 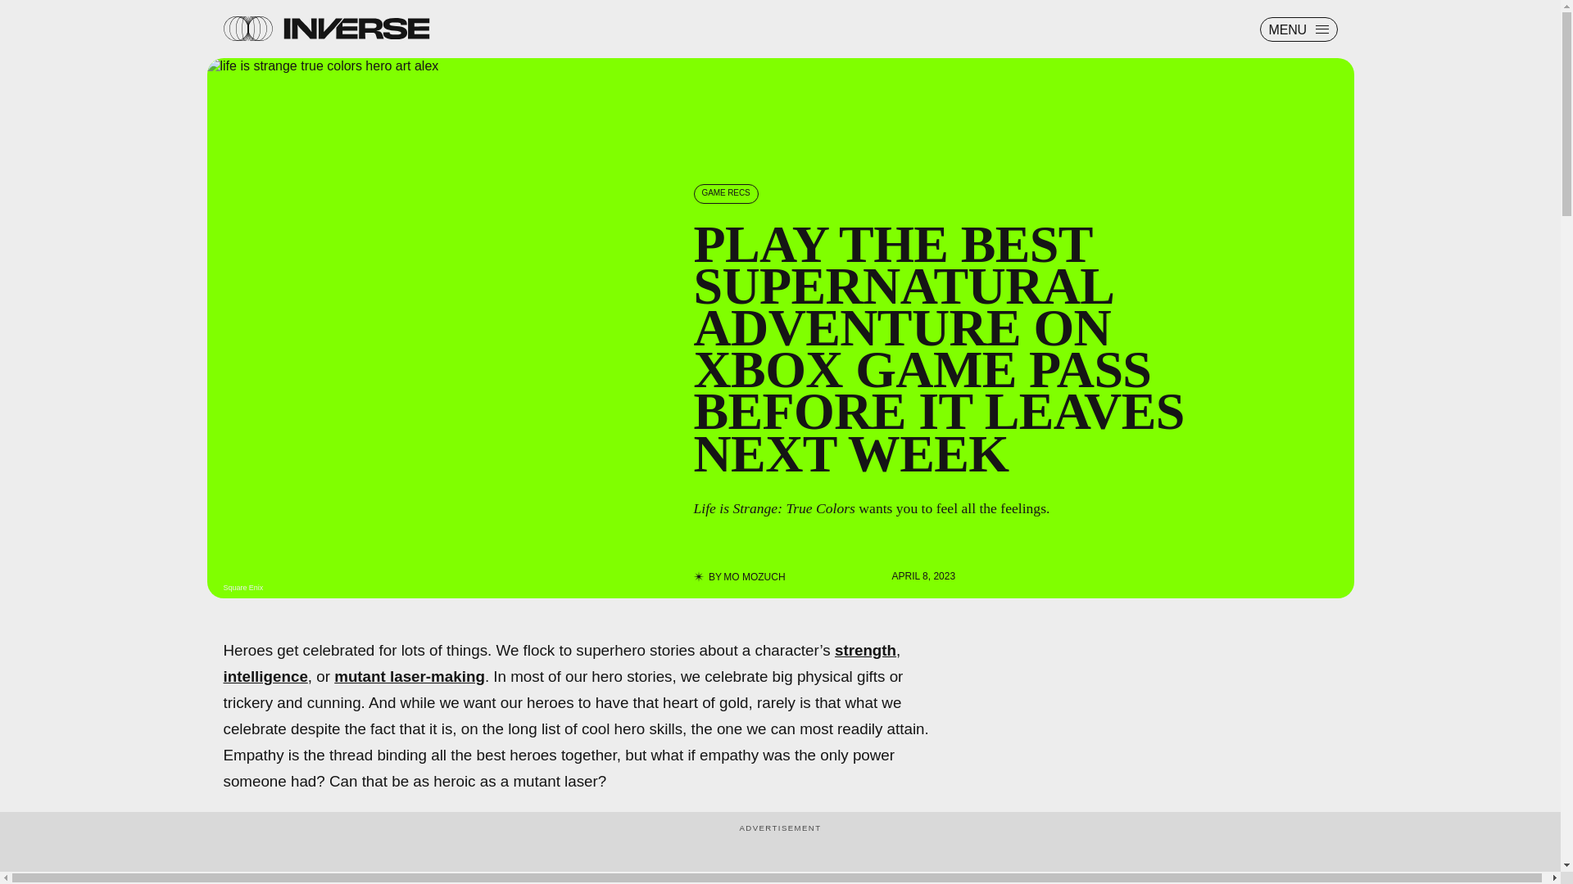 I want to click on Inverse, so click(x=356, y=28).